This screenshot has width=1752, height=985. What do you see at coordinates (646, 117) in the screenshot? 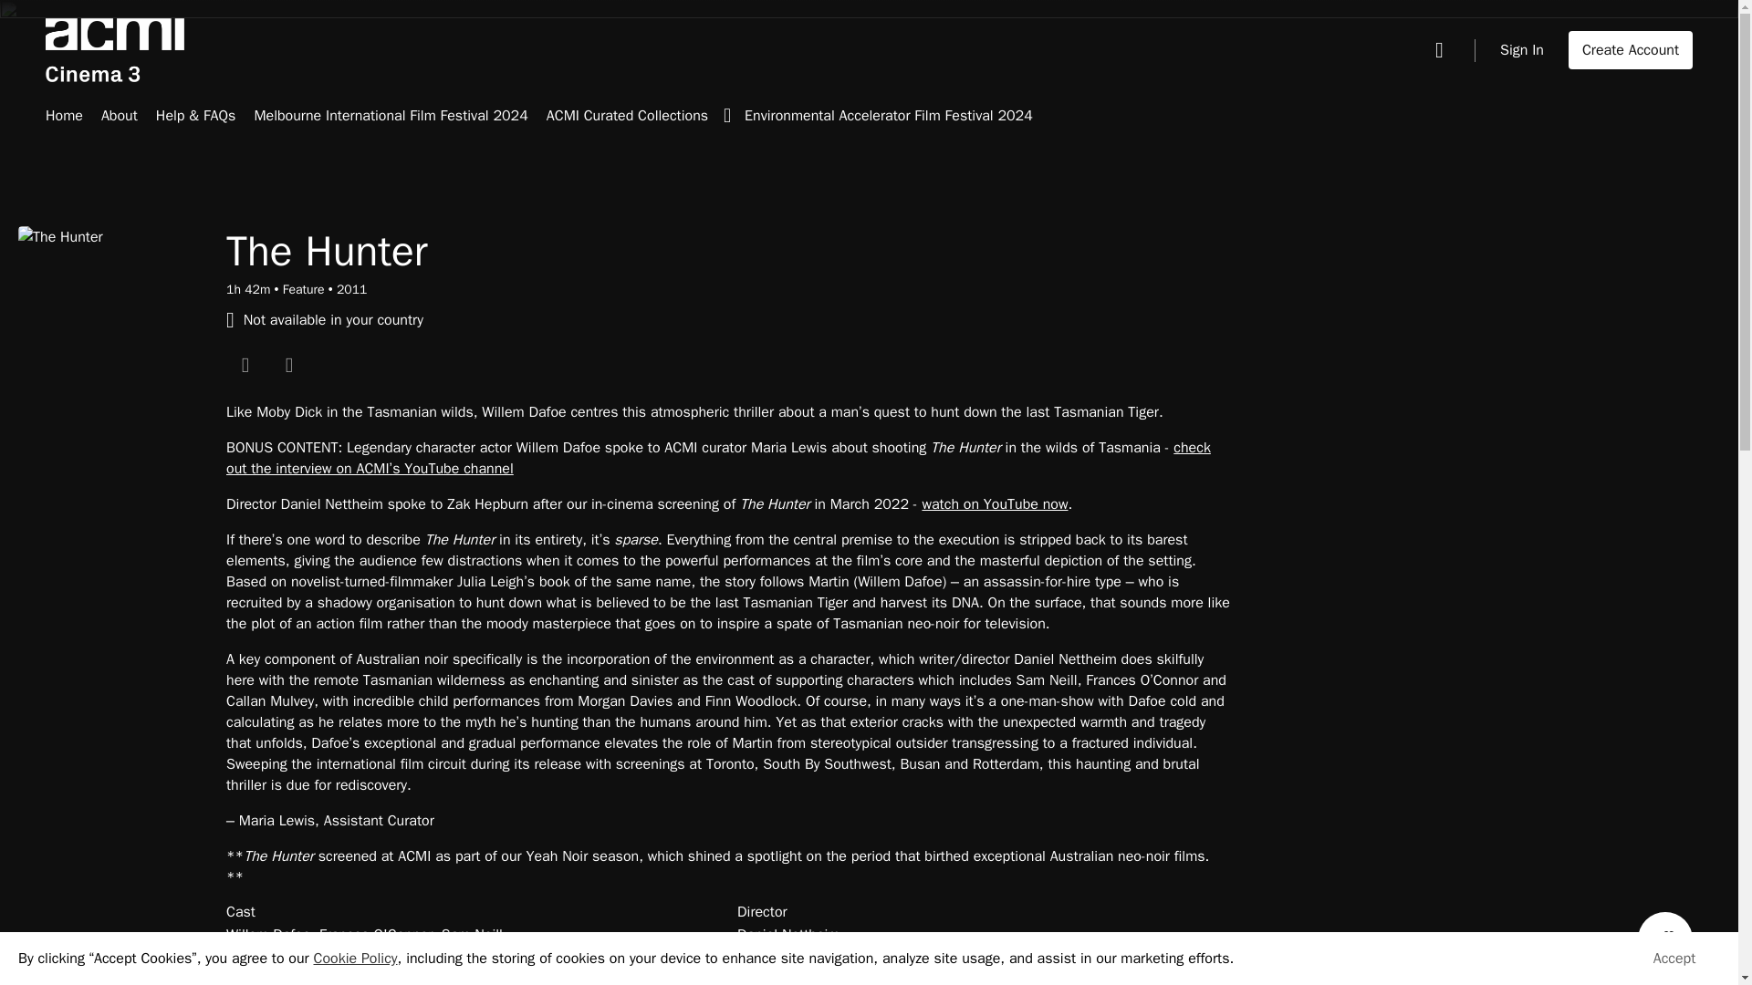
I see `ACMI Curated Collections` at bounding box center [646, 117].